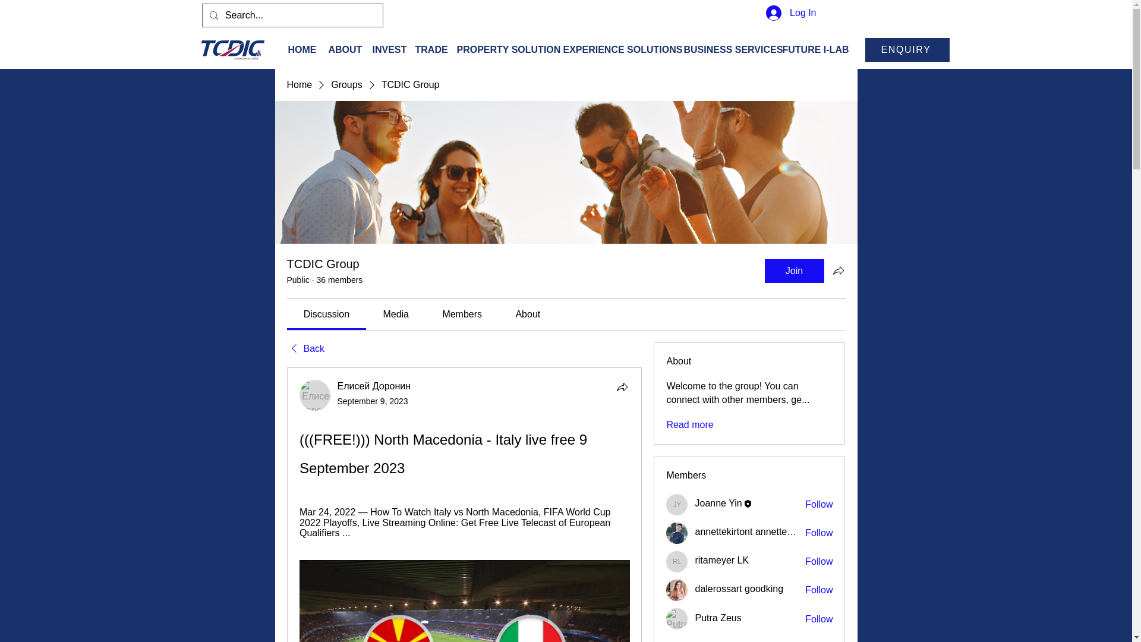 The image size is (1141, 642). Describe the element at coordinates (812, 50) in the screenshot. I see `FUTURE I-LAB` at that location.